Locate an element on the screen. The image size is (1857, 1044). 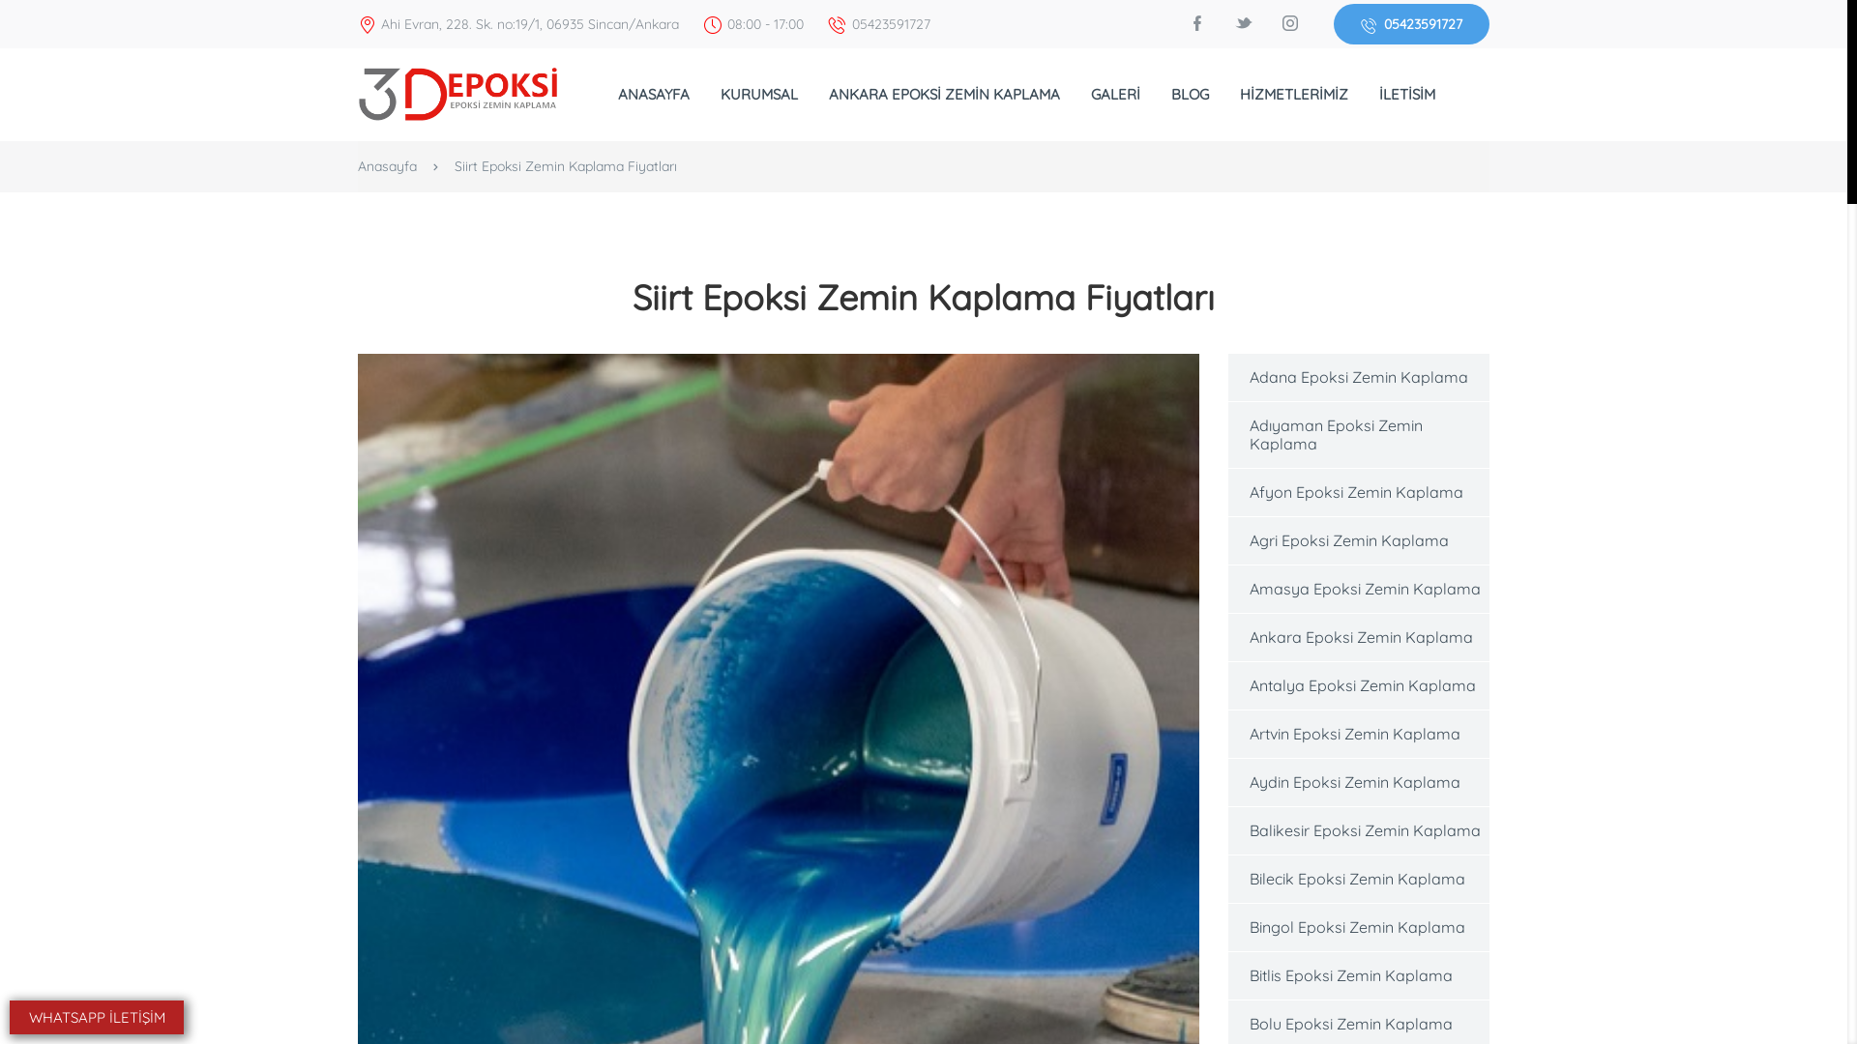
BLOG is located at coordinates (1190, 95).